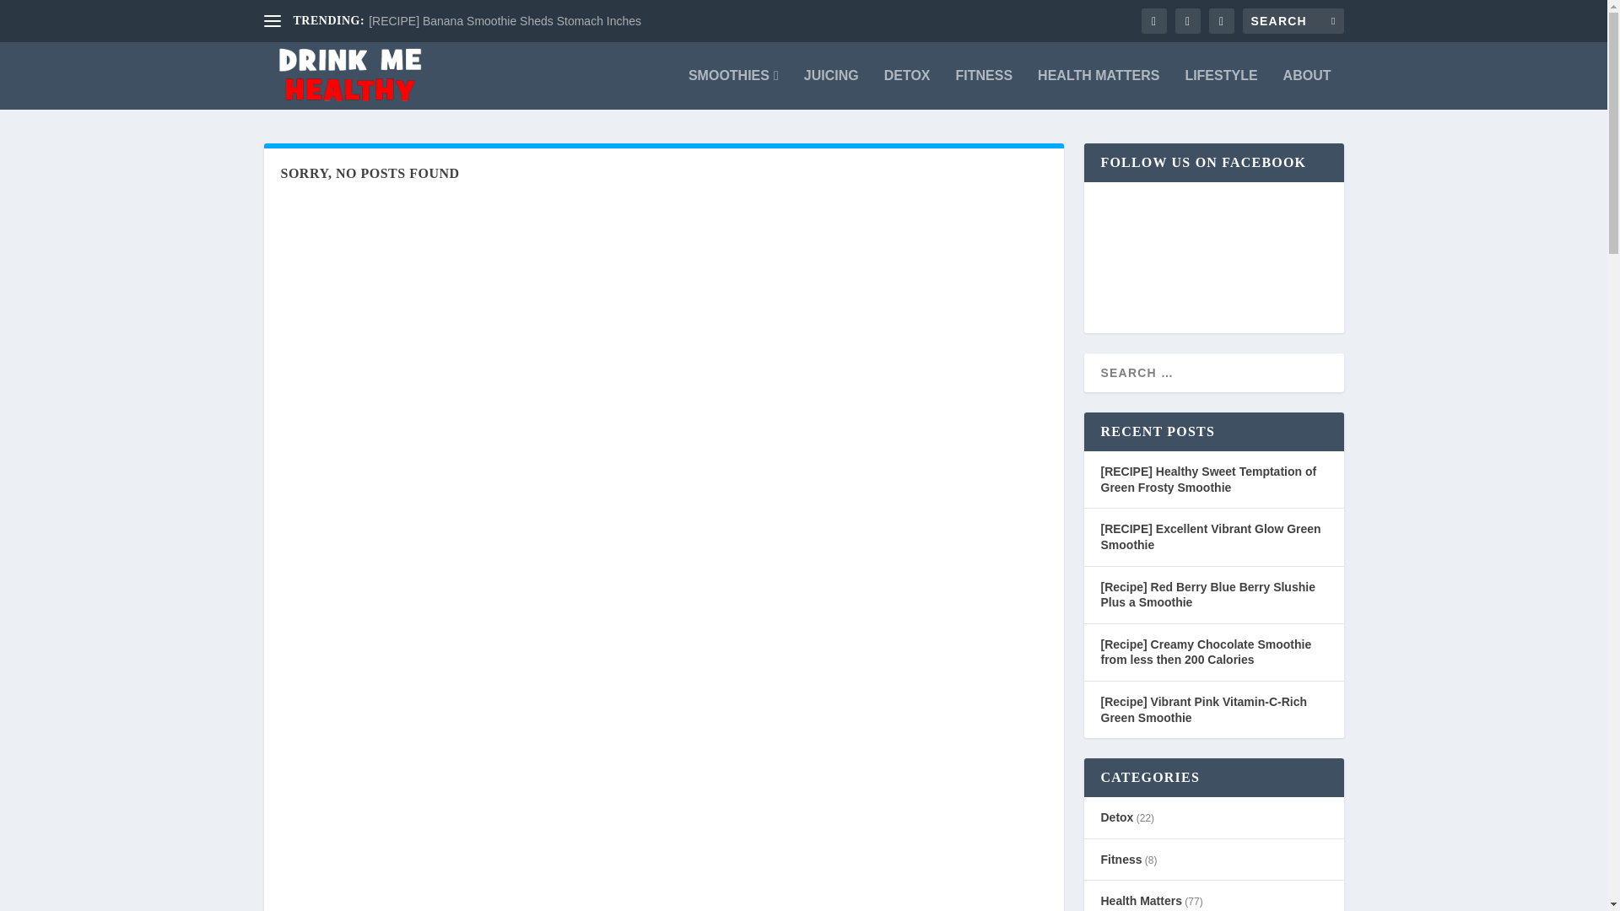  Describe the element at coordinates (1293, 20) in the screenshot. I see `Search for:` at that location.